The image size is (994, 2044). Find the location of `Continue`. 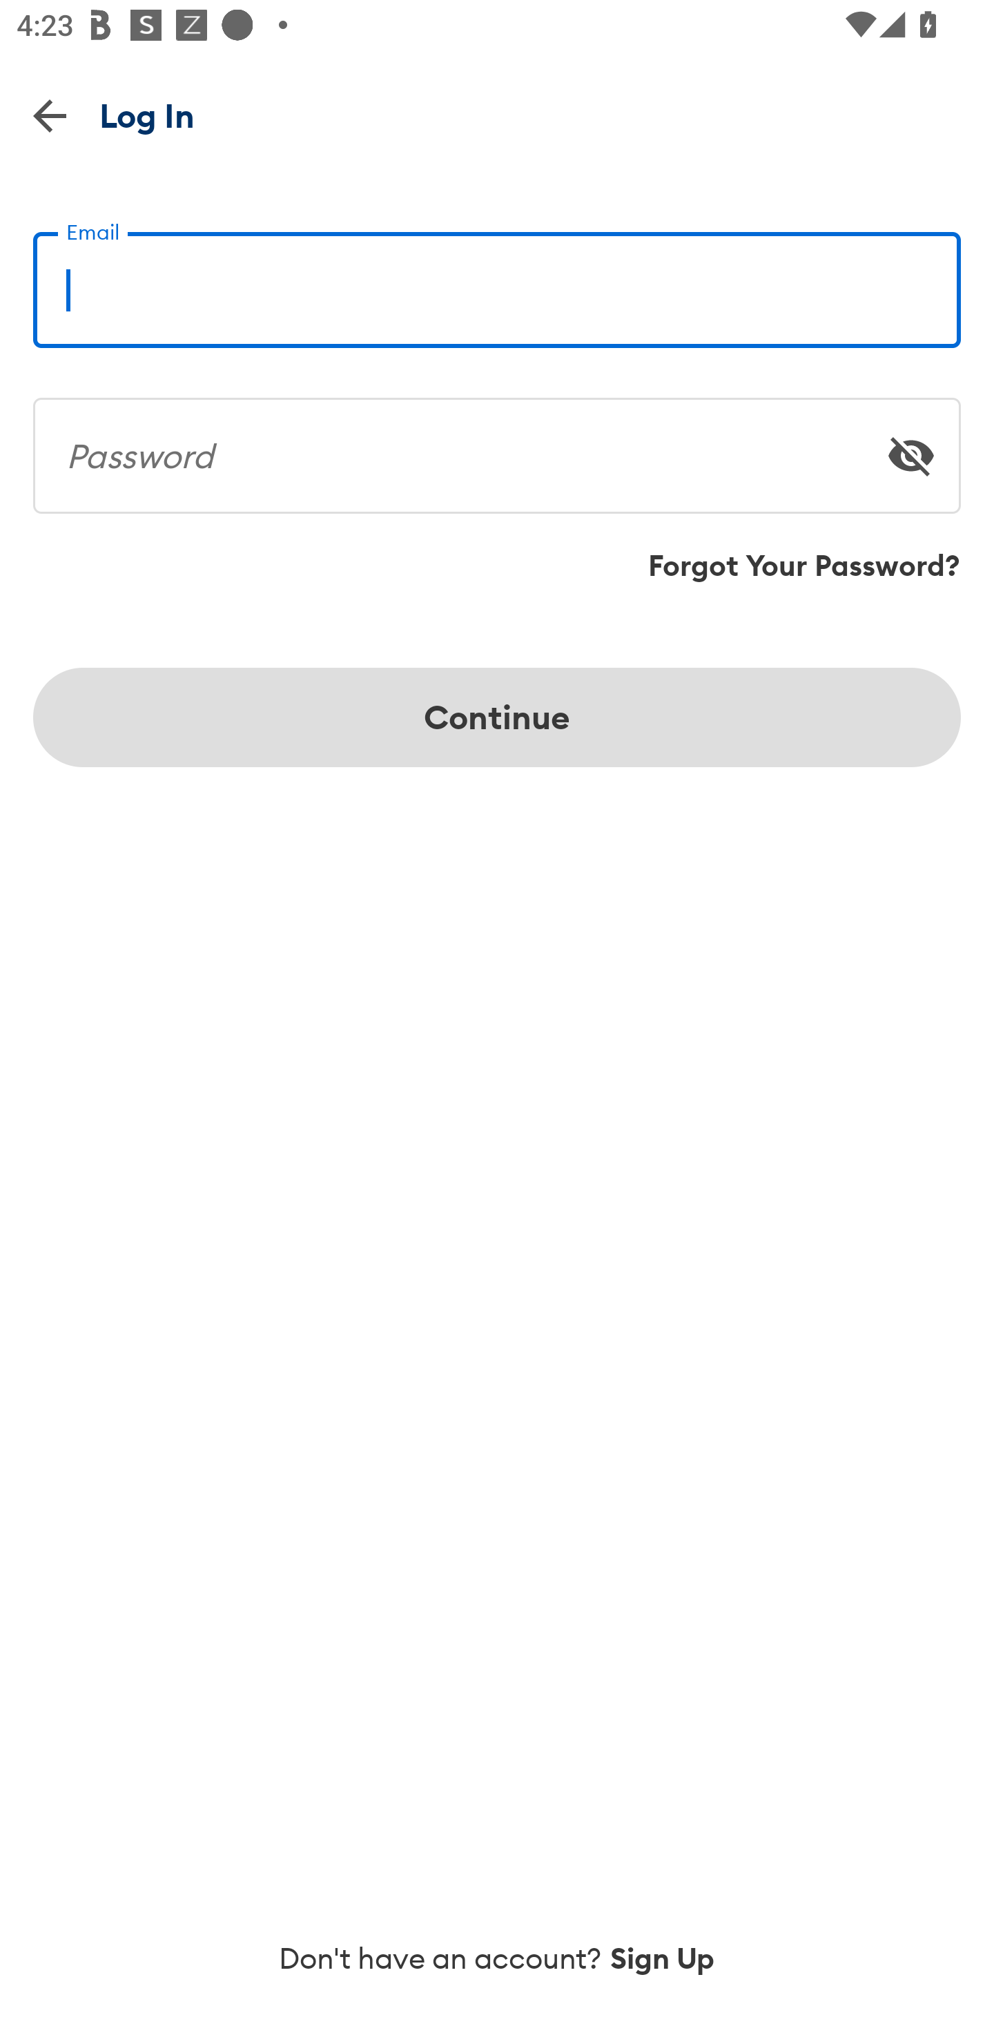

Continue is located at coordinates (497, 717).